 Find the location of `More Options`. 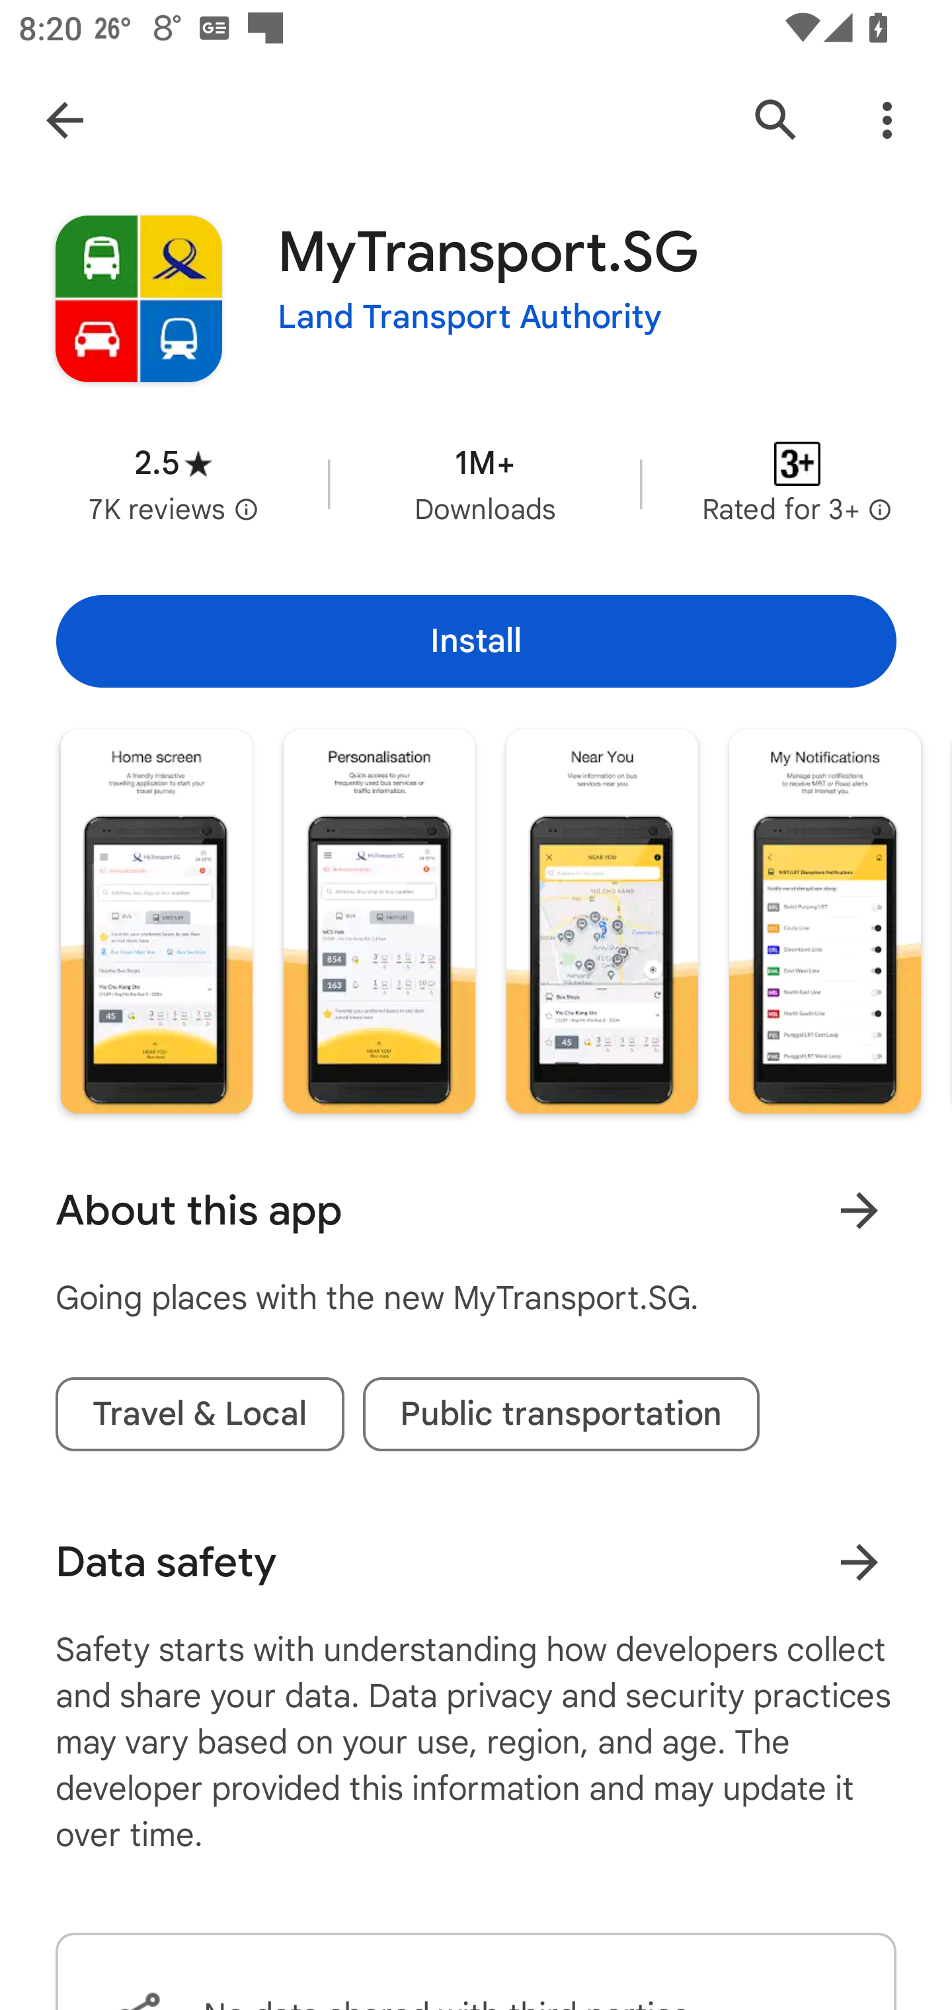

More Options is located at coordinates (887, 120).